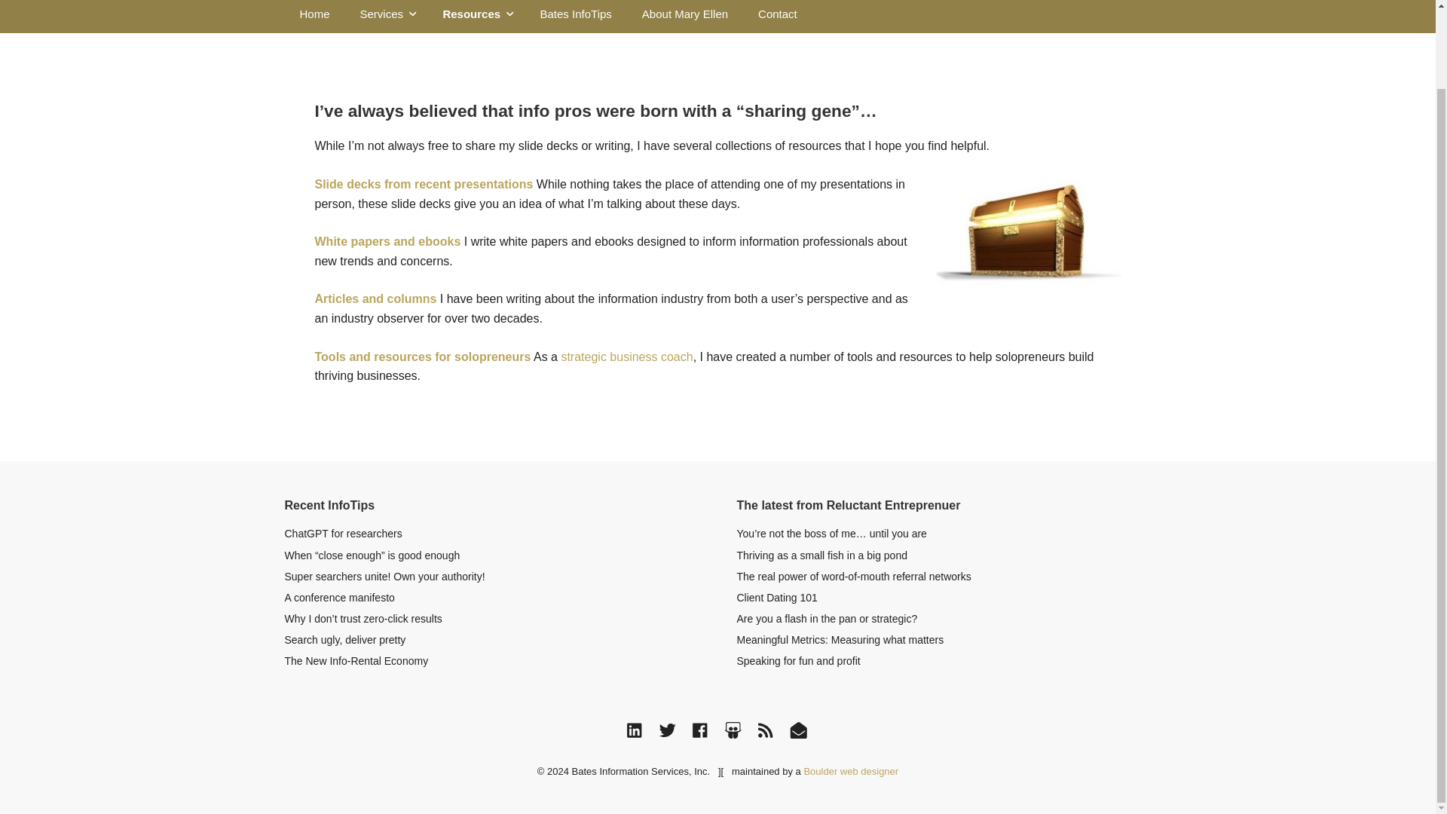 The height and width of the screenshot is (814, 1447). Describe the element at coordinates (778, 17) in the screenshot. I see `Contact` at that location.